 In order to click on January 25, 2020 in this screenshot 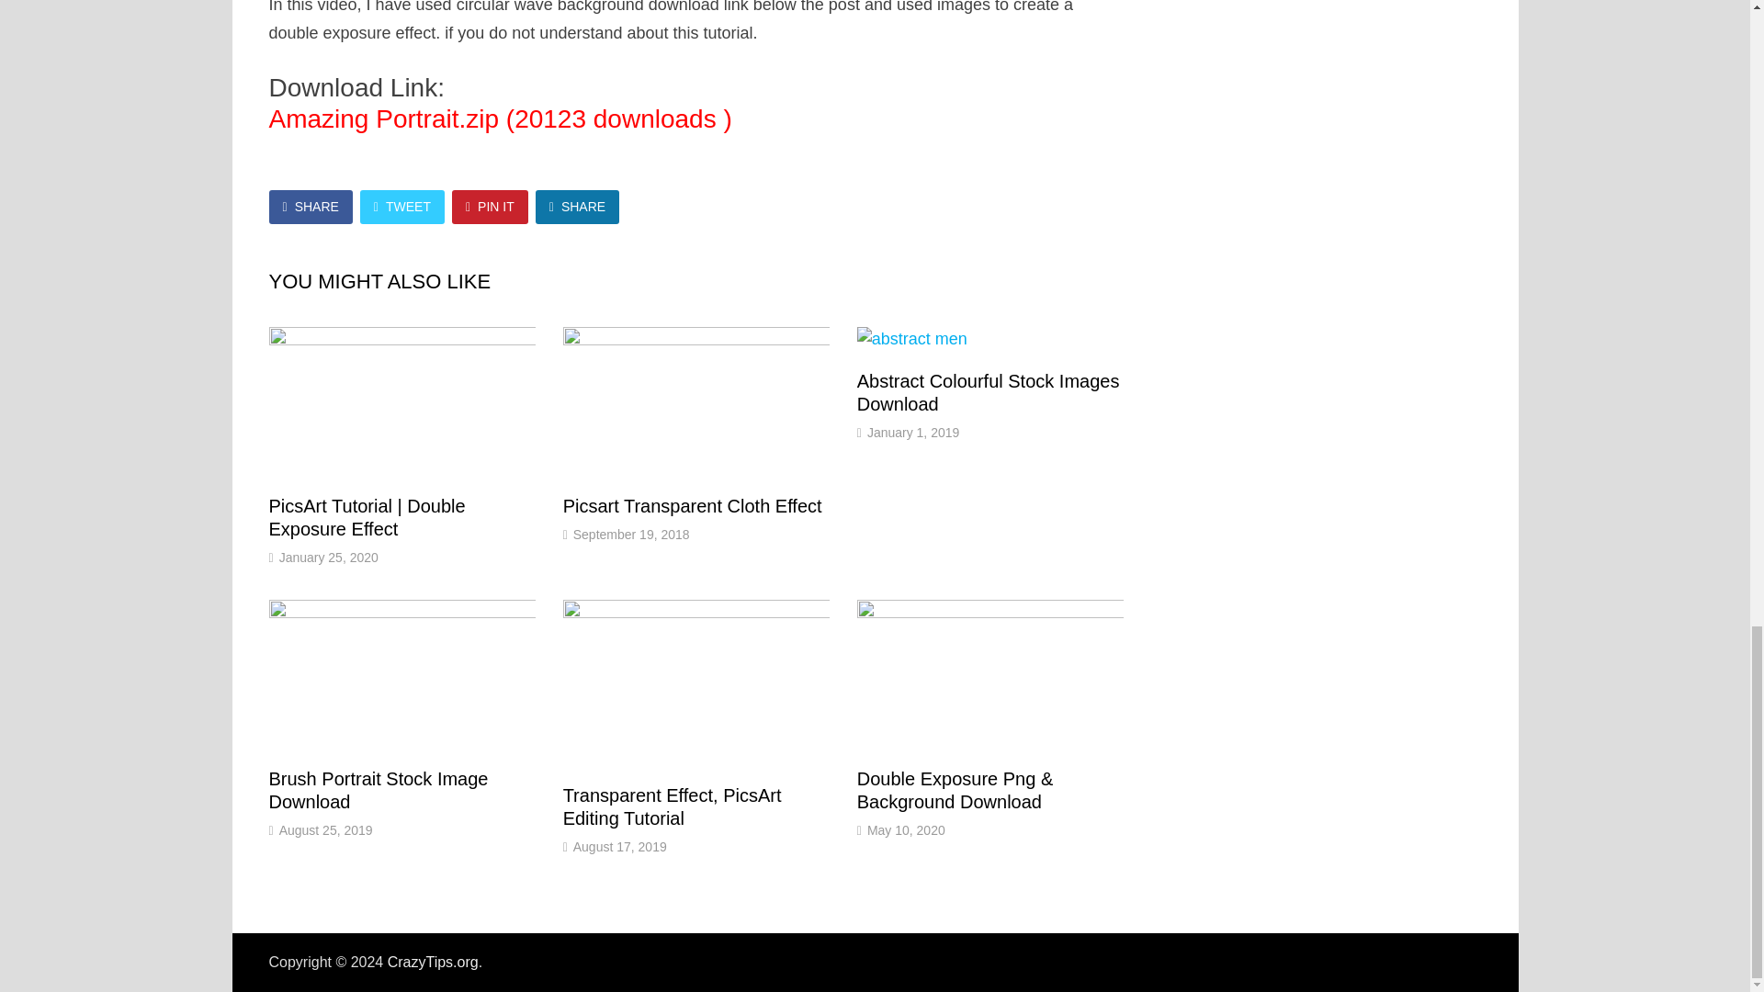, I will do `click(329, 557)`.